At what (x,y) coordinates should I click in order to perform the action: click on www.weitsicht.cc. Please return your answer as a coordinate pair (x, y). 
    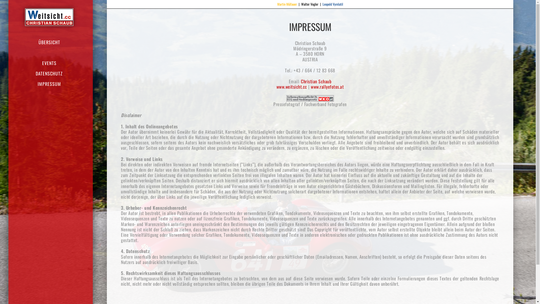
    Looking at the image, I should click on (292, 87).